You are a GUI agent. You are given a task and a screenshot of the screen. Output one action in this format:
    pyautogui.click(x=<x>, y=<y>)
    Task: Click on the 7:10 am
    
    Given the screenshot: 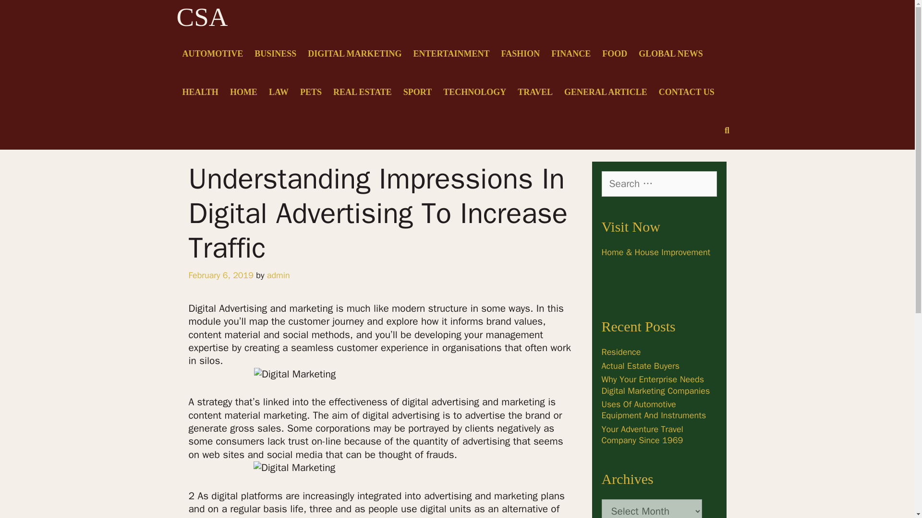 What is the action you would take?
    pyautogui.click(x=220, y=275)
    